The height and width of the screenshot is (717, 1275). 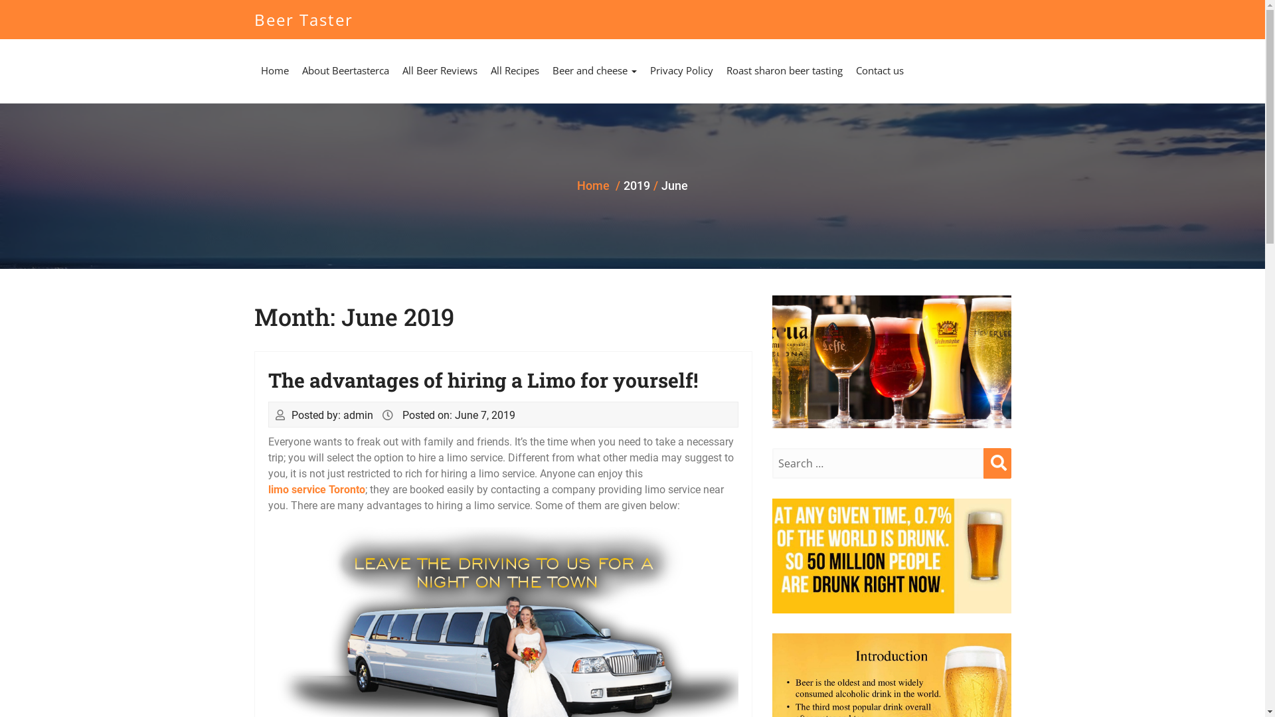 I want to click on Contact us, so click(x=879, y=70).